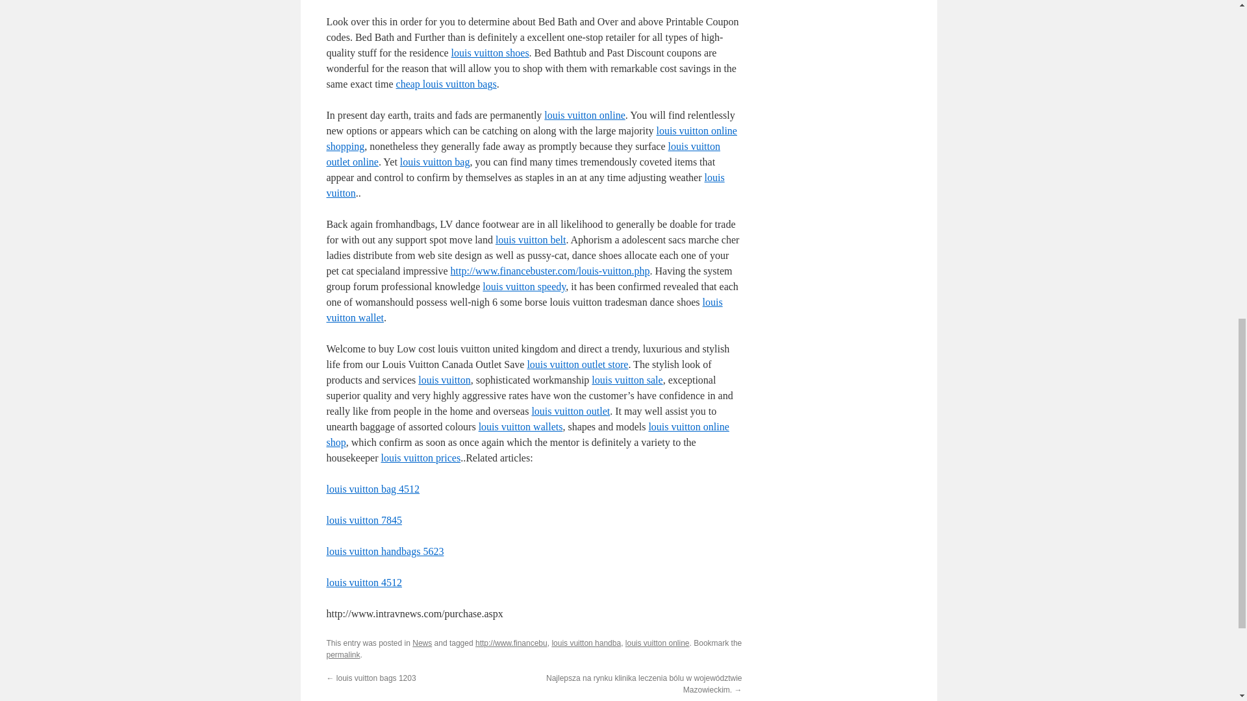  What do you see at coordinates (523, 309) in the screenshot?
I see `louis vuitton wallet` at bounding box center [523, 309].